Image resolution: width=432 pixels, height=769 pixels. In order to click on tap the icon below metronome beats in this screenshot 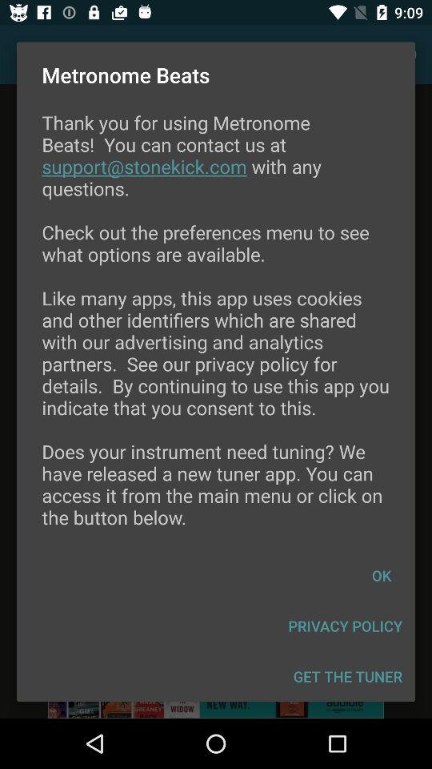, I will do `click(216, 330)`.